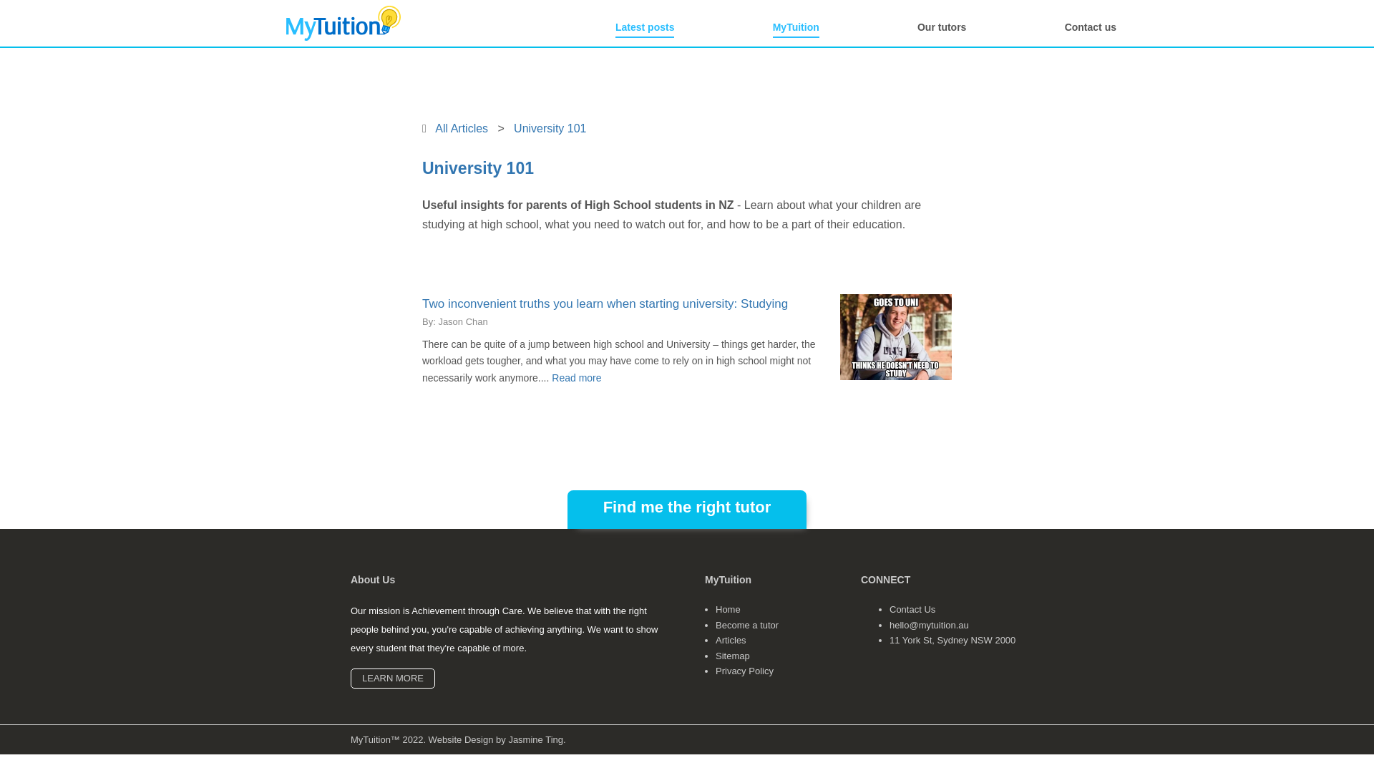 The height and width of the screenshot is (773, 1374). I want to click on Privacy Policy, so click(744, 671).